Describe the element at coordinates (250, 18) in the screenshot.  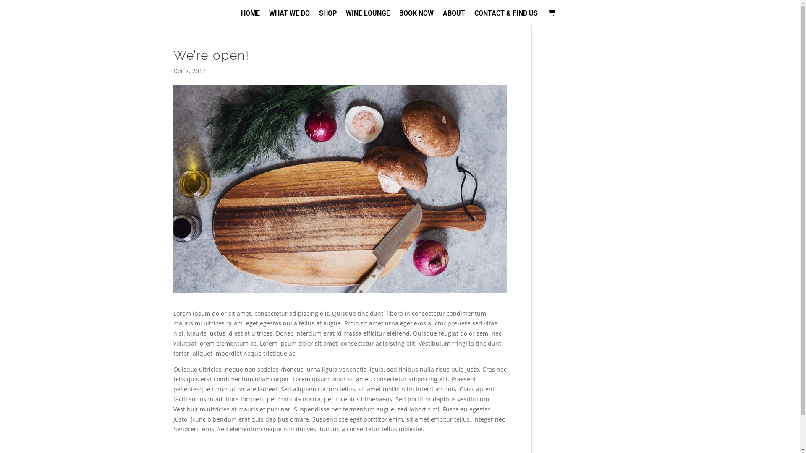
I see `HOME` at that location.